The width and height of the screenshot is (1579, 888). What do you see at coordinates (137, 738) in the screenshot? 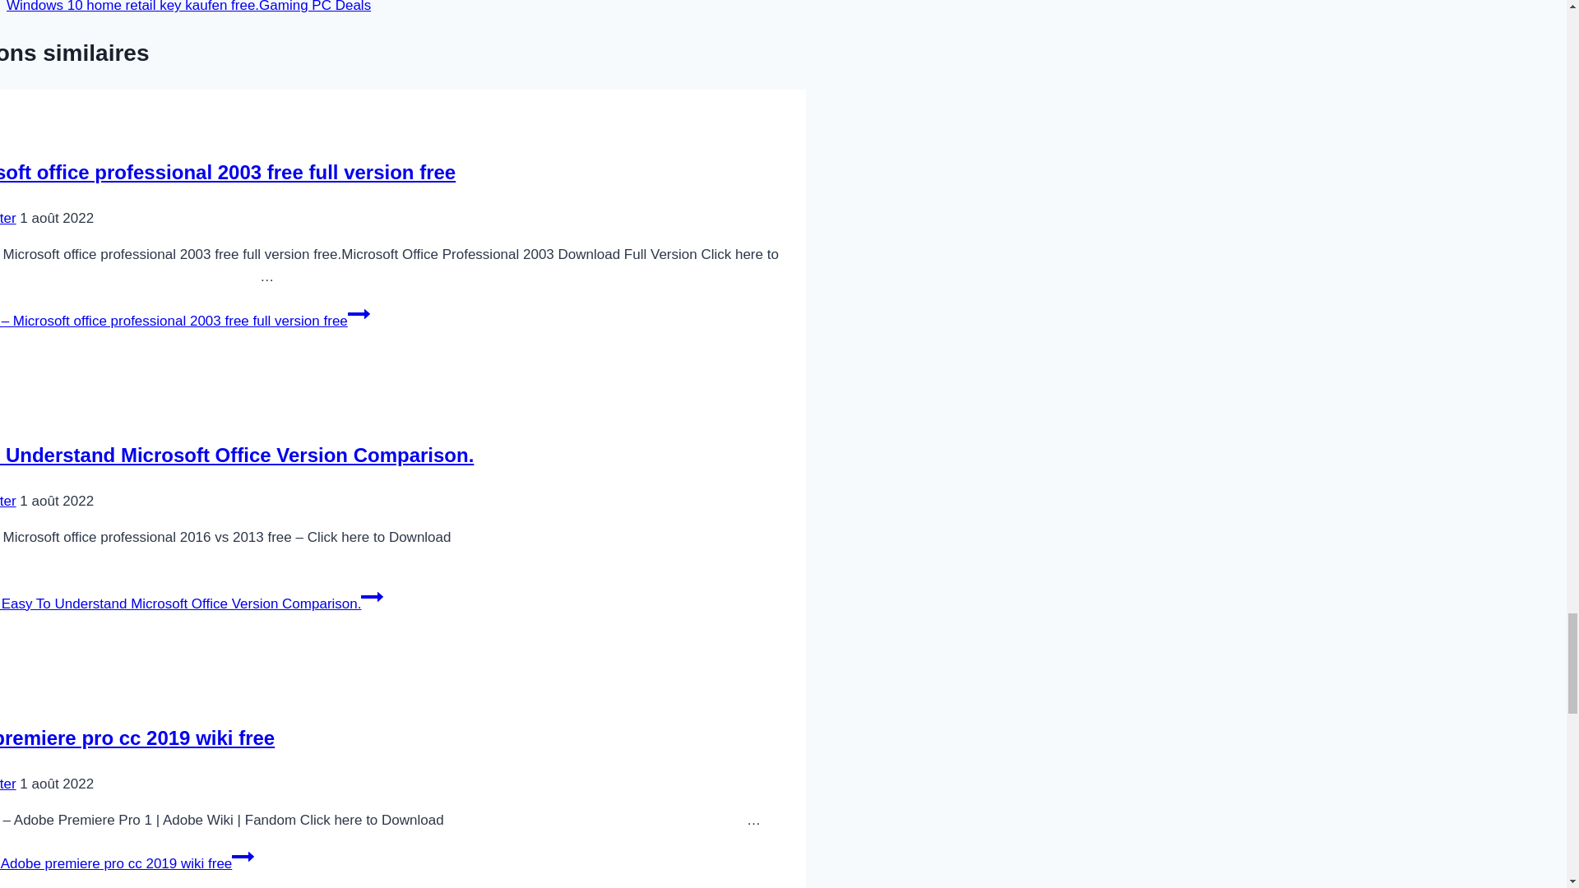
I see `Adobe premiere pro cc 2019 wiki free` at bounding box center [137, 738].